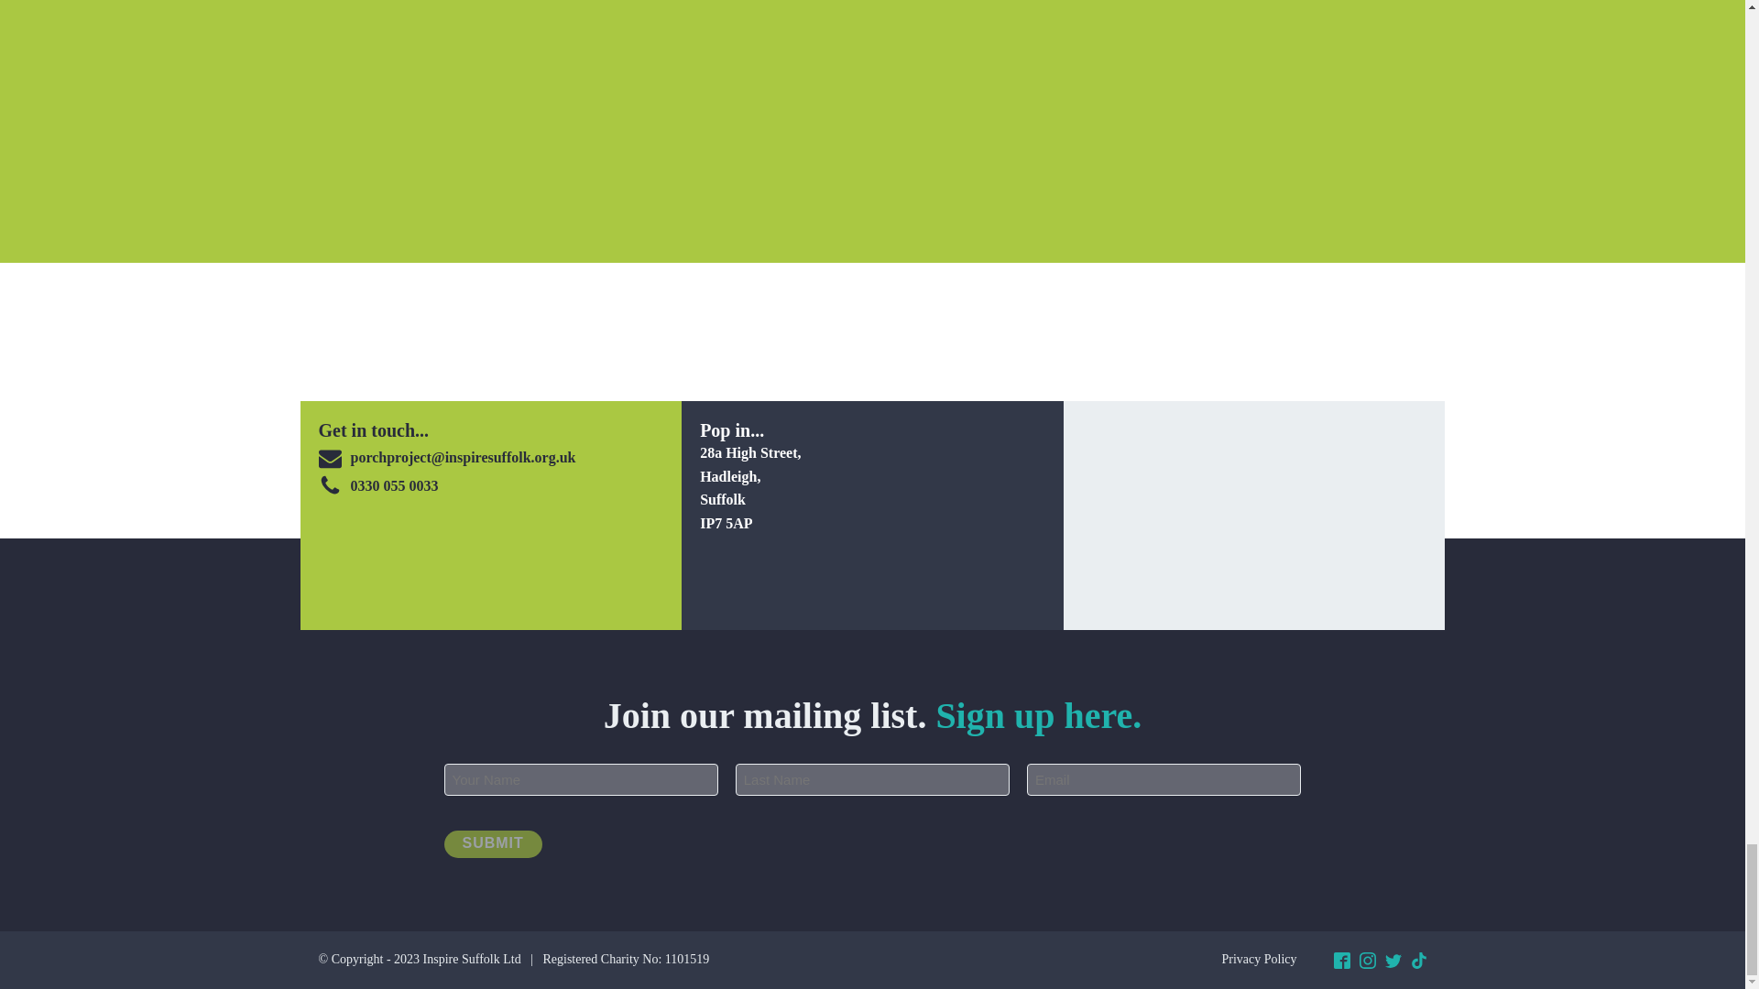 The width and height of the screenshot is (1759, 989). Describe the element at coordinates (492, 844) in the screenshot. I see `Submit` at that location.